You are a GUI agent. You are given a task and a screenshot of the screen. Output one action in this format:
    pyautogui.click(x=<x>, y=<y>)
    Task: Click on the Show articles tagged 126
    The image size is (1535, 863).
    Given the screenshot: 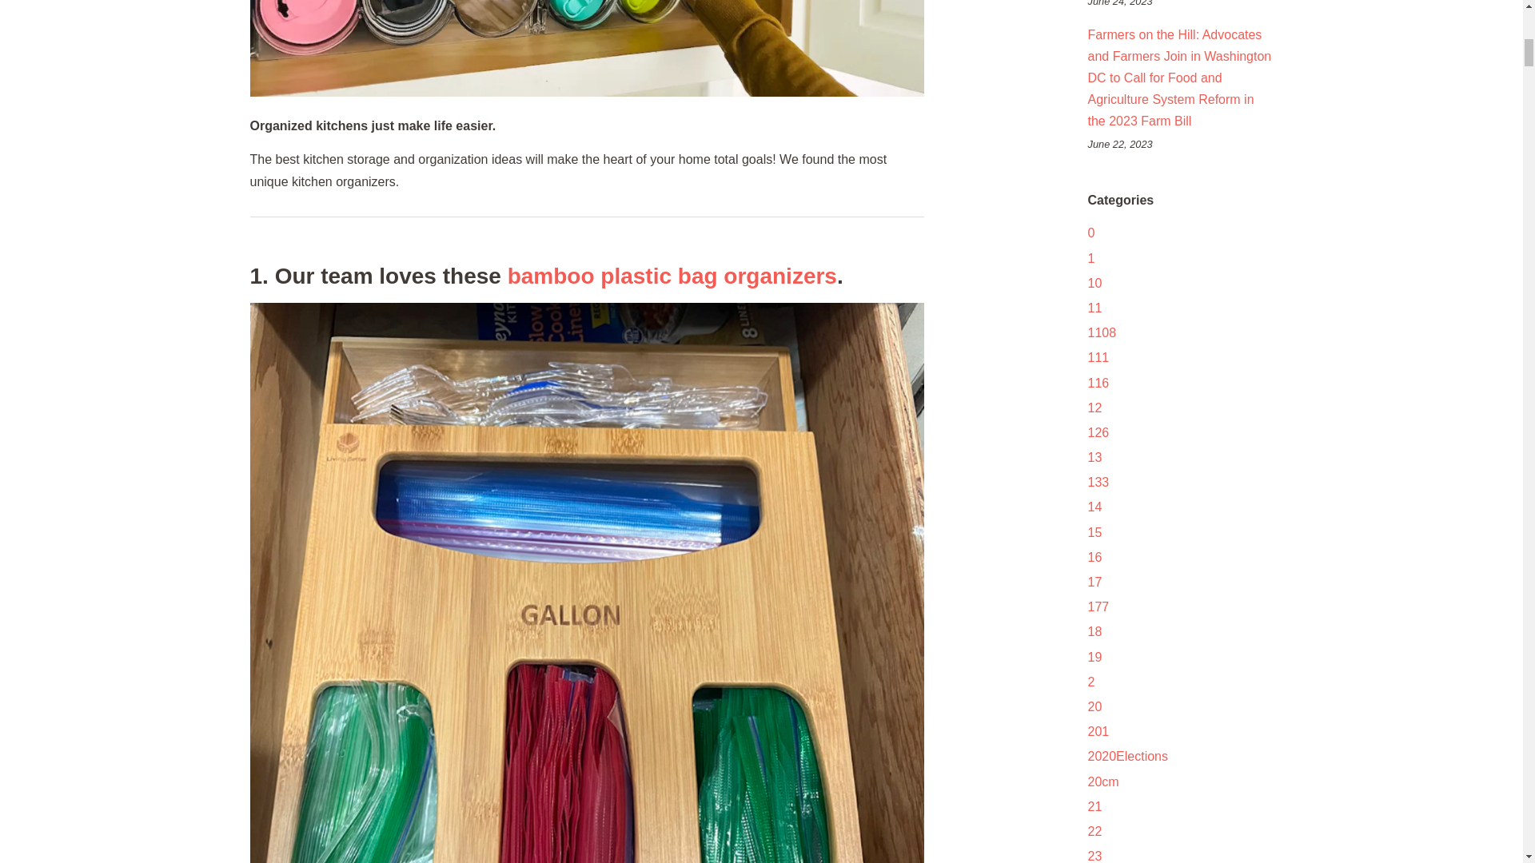 What is the action you would take?
    pyautogui.click(x=1097, y=432)
    